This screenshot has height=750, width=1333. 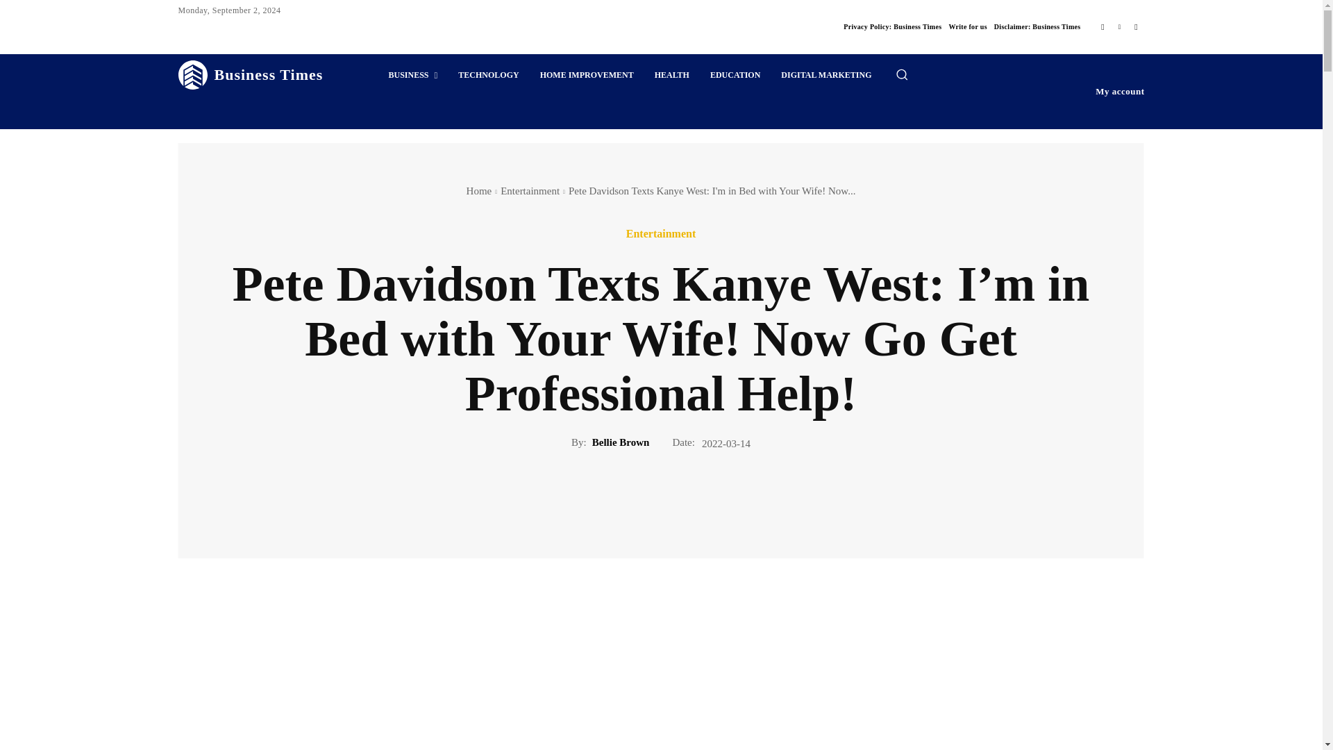 I want to click on HOME IMPROVEMENT, so click(x=586, y=75).